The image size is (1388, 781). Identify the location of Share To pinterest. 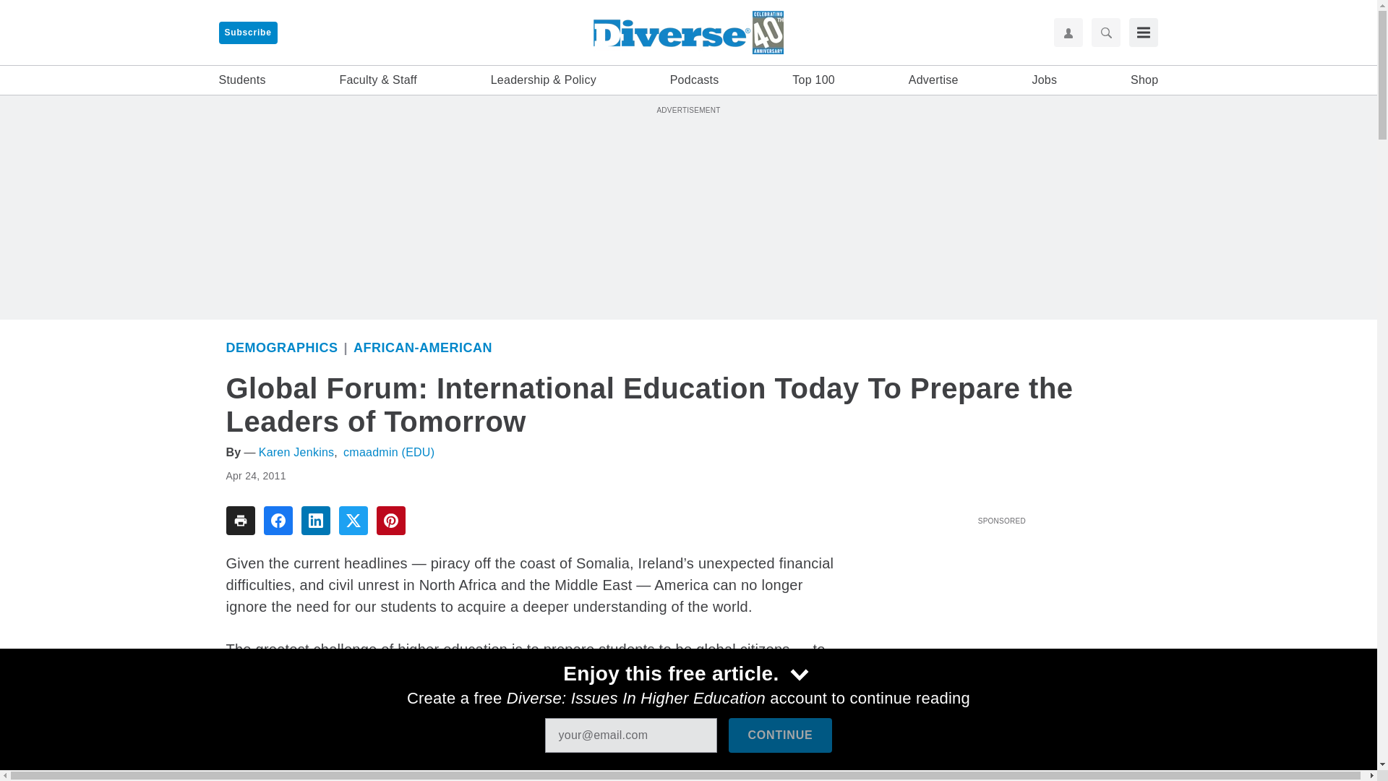
(390, 520).